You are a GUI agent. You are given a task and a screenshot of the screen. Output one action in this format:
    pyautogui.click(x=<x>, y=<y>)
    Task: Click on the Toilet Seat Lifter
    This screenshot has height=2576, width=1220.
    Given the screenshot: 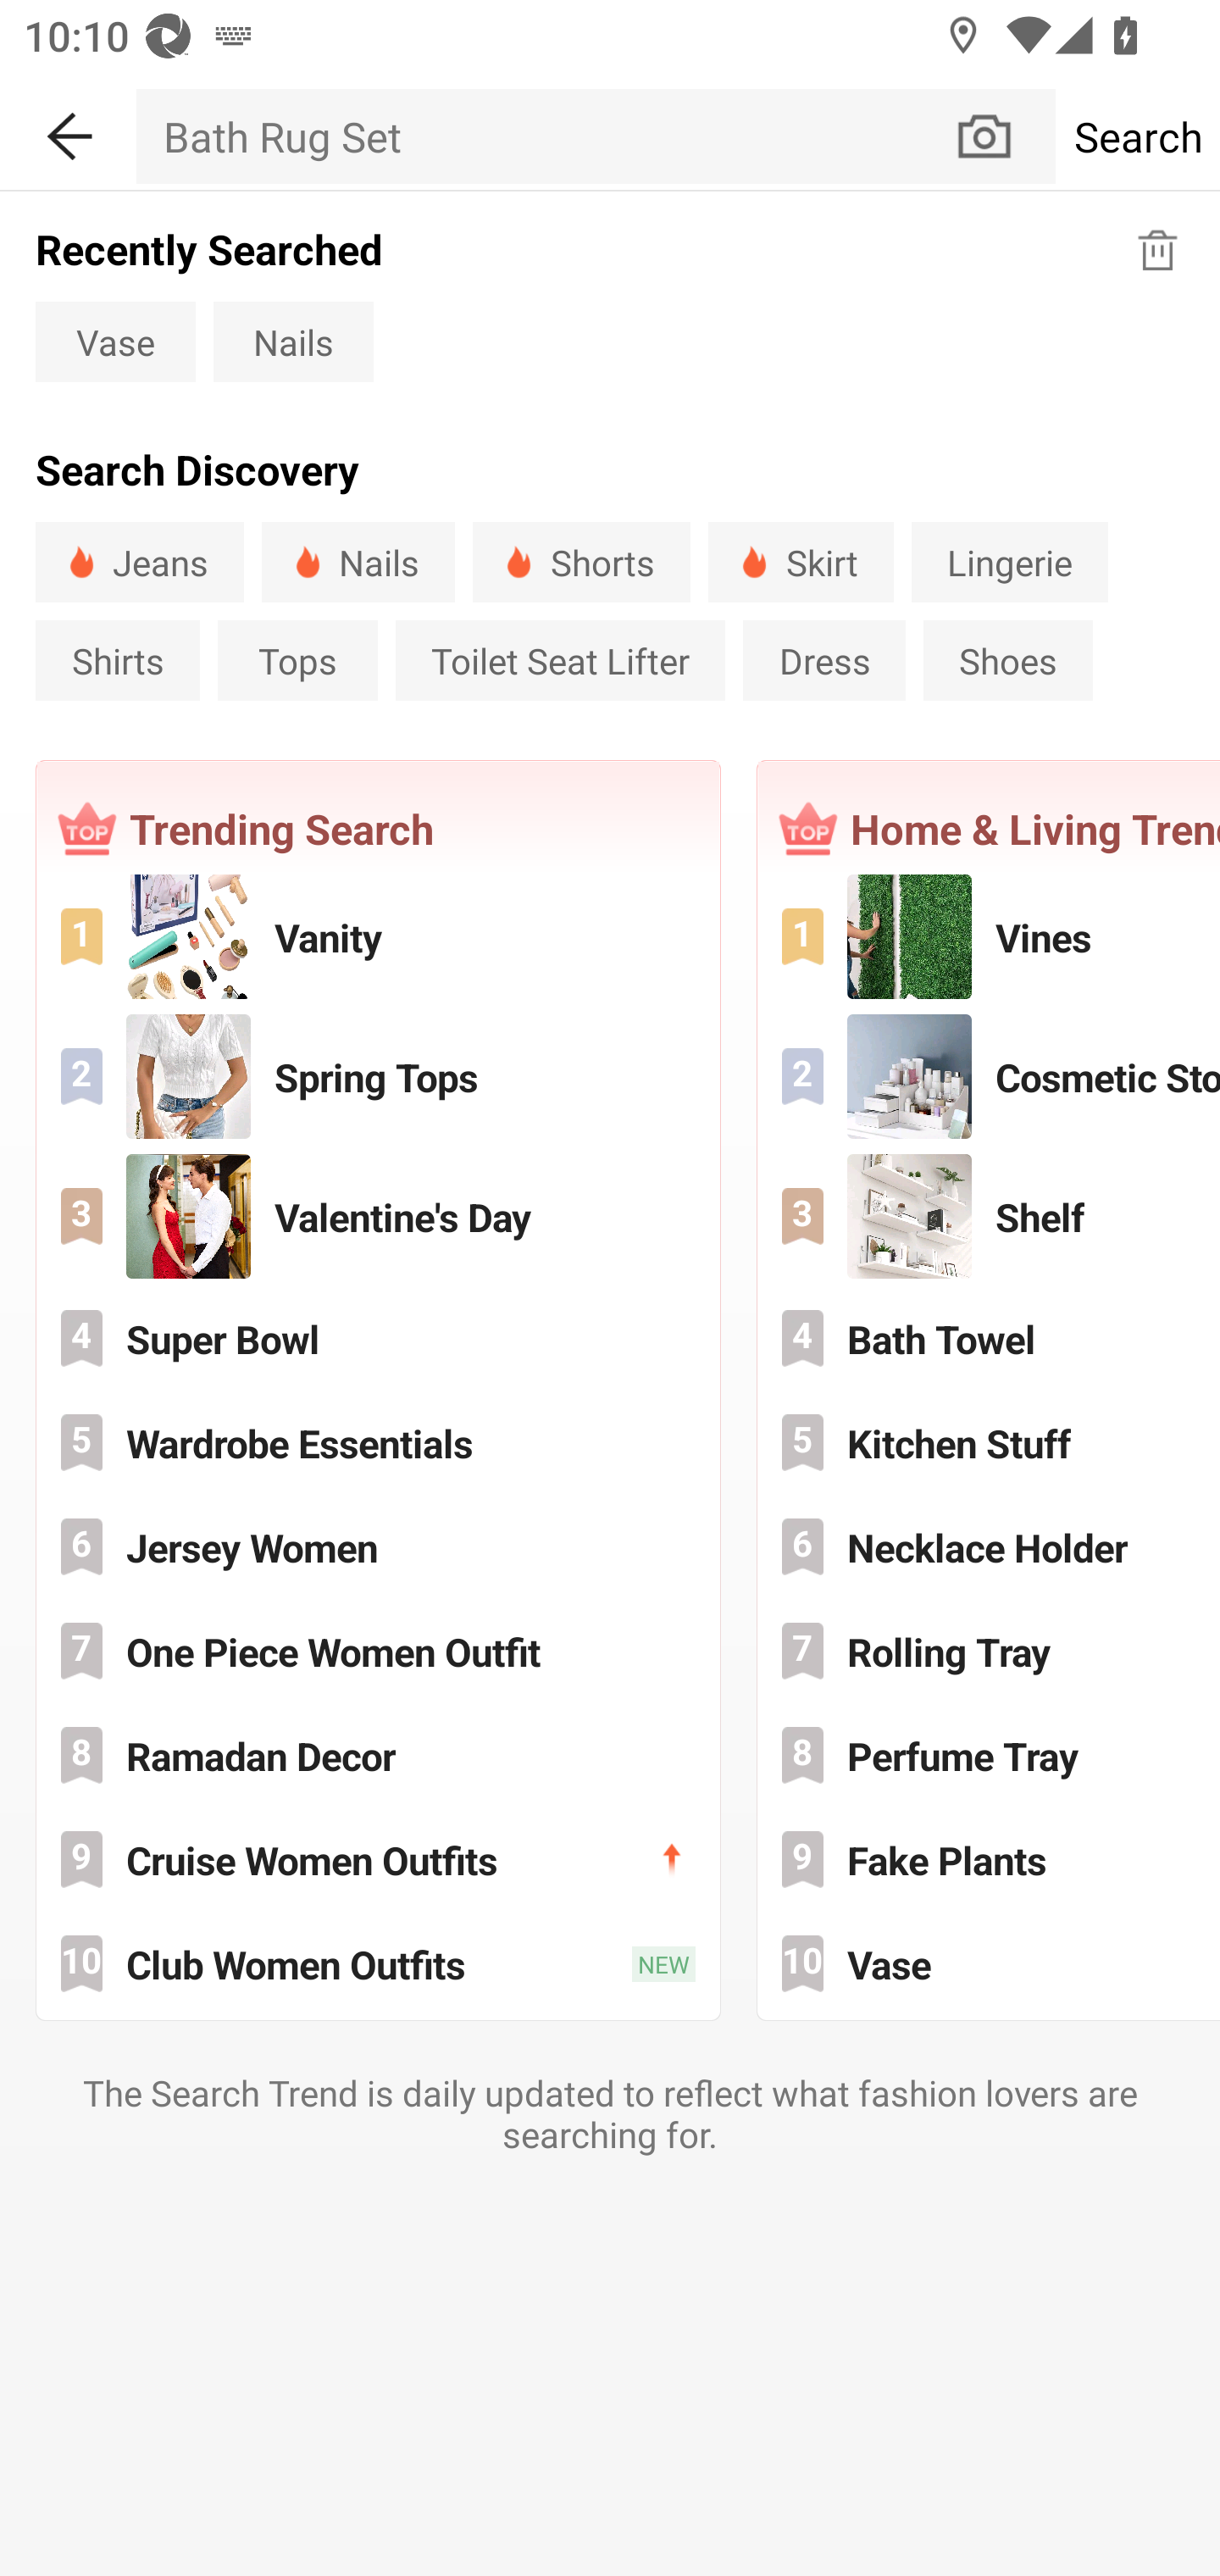 What is the action you would take?
    pyautogui.click(x=559, y=660)
    